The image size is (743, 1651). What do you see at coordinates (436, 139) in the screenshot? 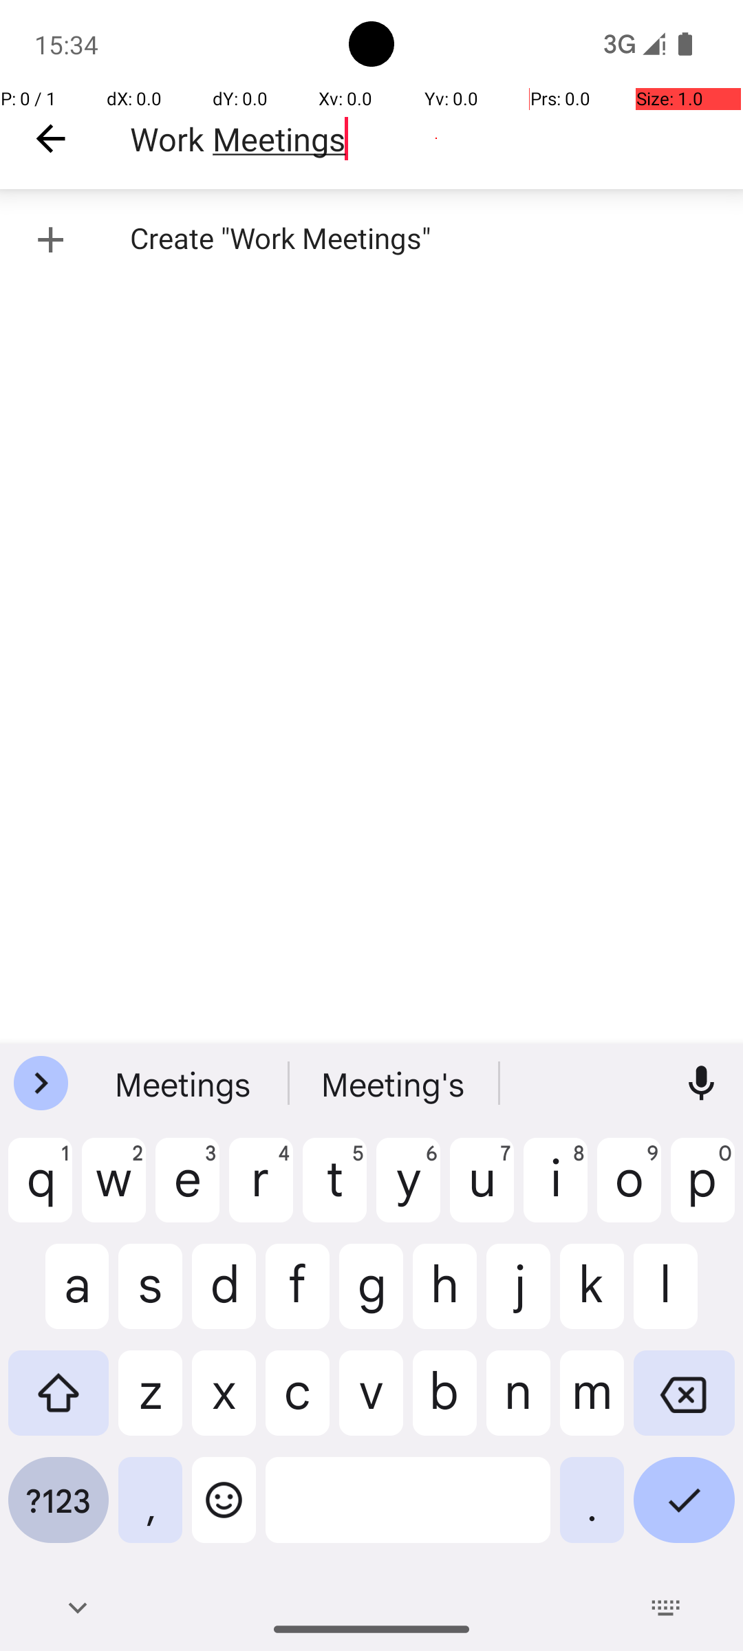
I see `Work Meetings` at bounding box center [436, 139].